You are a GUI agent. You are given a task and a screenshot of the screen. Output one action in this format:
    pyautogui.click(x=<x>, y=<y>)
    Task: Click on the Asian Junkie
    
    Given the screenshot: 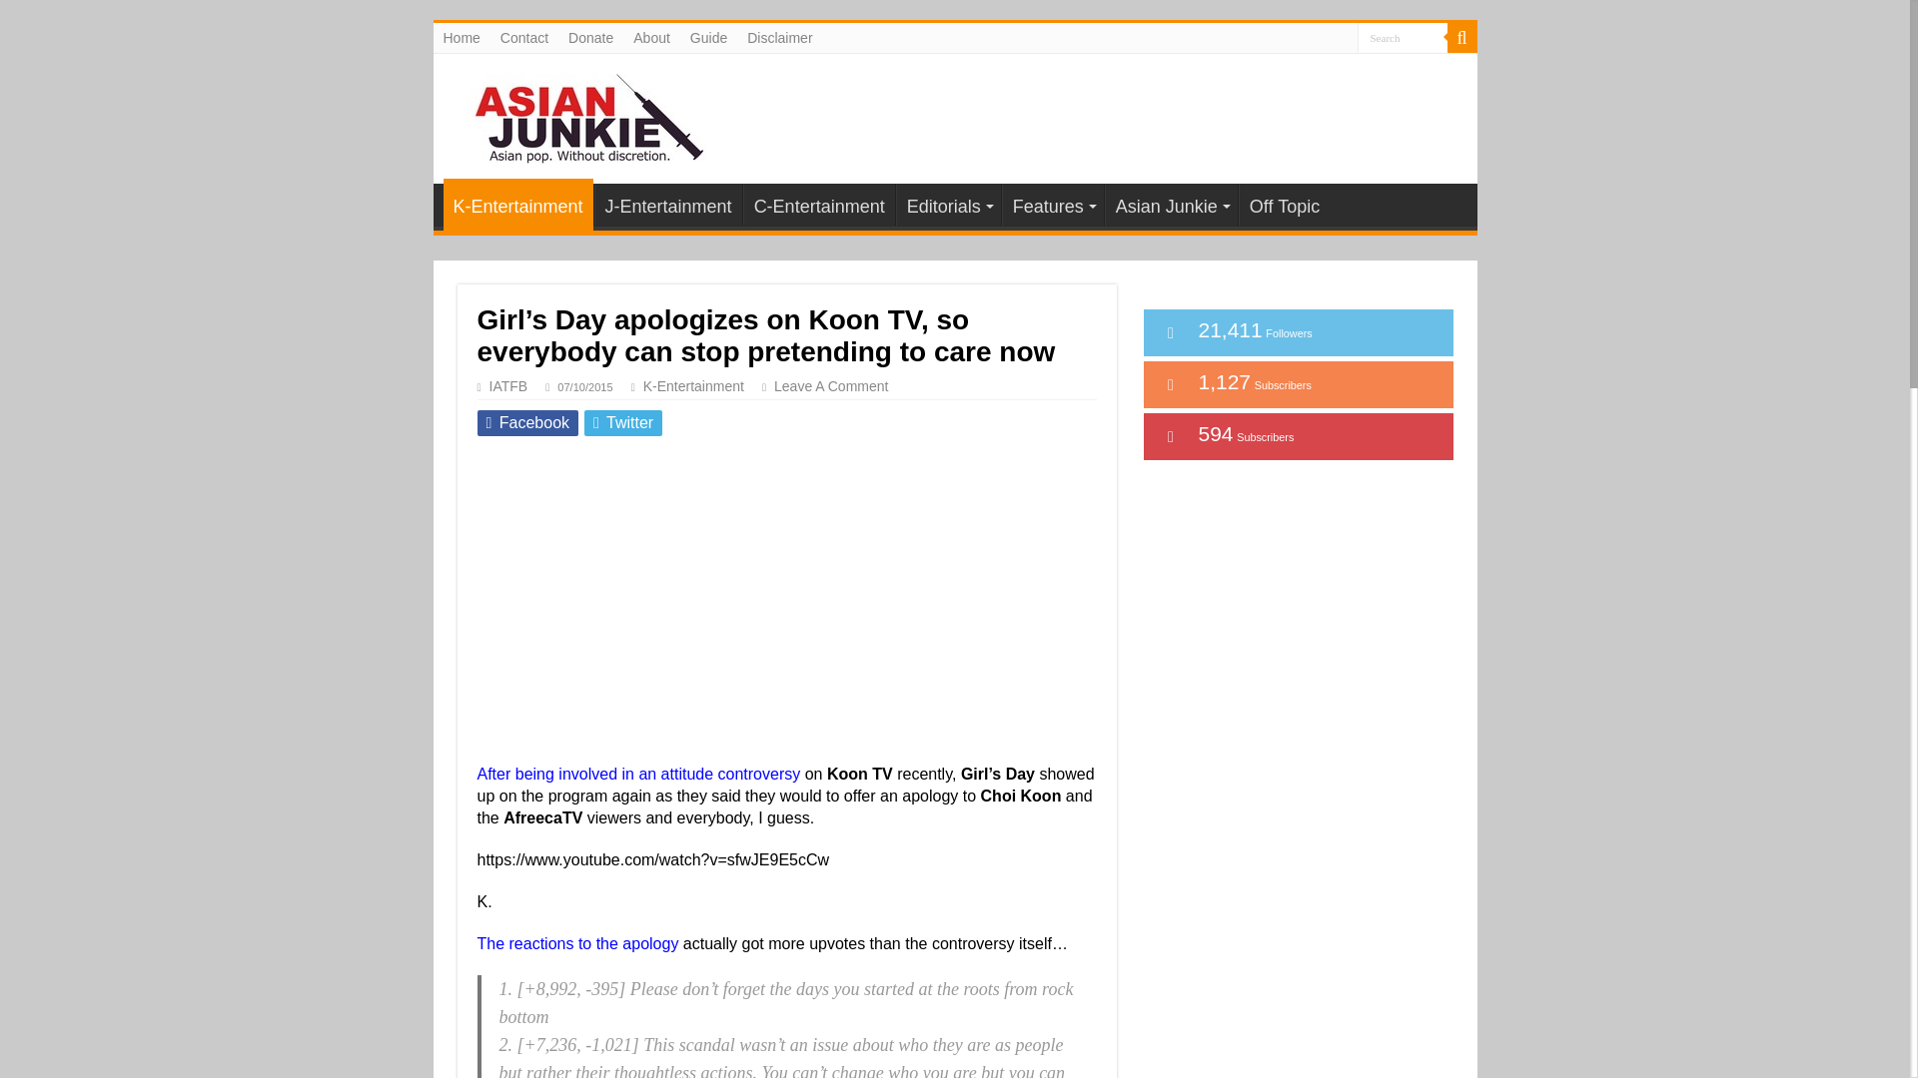 What is the action you would take?
    pyautogui.click(x=577, y=114)
    